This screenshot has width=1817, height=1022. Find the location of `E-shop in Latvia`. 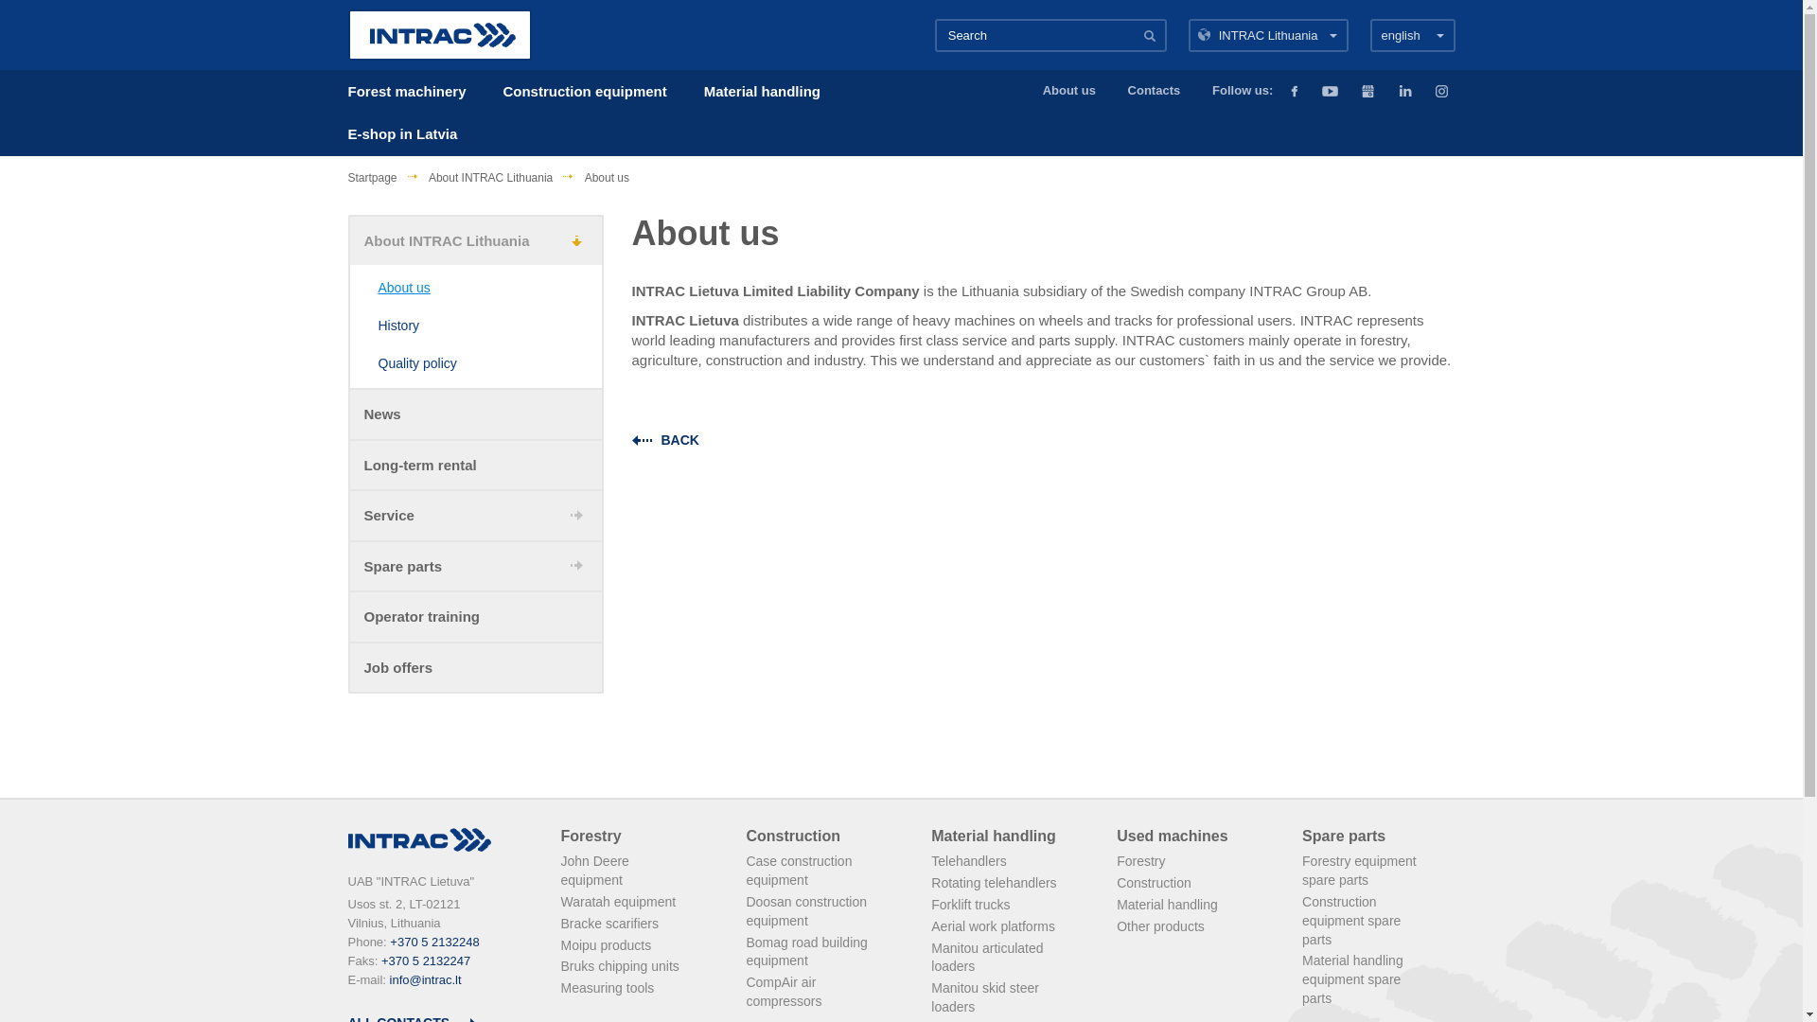

E-shop in Latvia is located at coordinates (403, 133).